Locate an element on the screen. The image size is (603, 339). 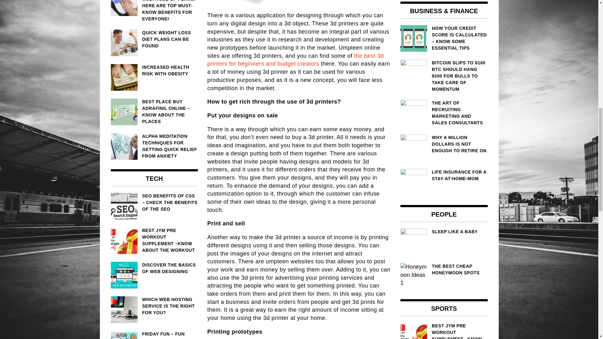
WHICH WEB HOSTING SERVICE IS THE RIGHT FOR YOU? is located at coordinates (154, 306).